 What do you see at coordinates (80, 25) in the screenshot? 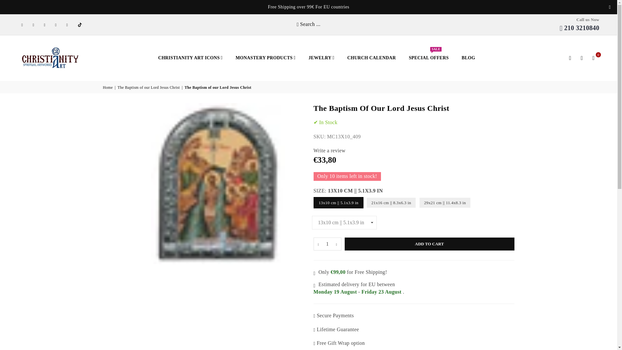
I see `TikTok` at bounding box center [80, 25].